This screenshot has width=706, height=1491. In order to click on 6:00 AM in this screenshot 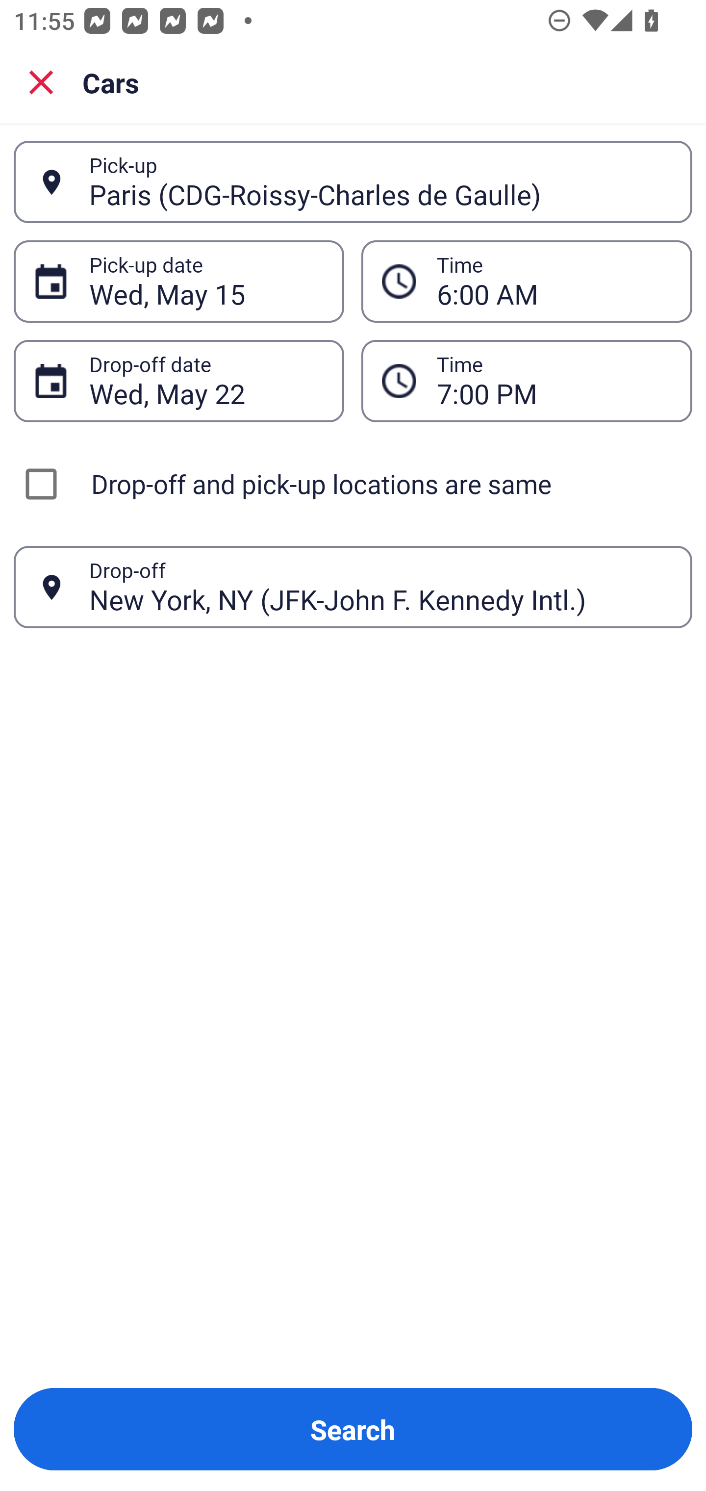, I will do `click(527, 281)`.